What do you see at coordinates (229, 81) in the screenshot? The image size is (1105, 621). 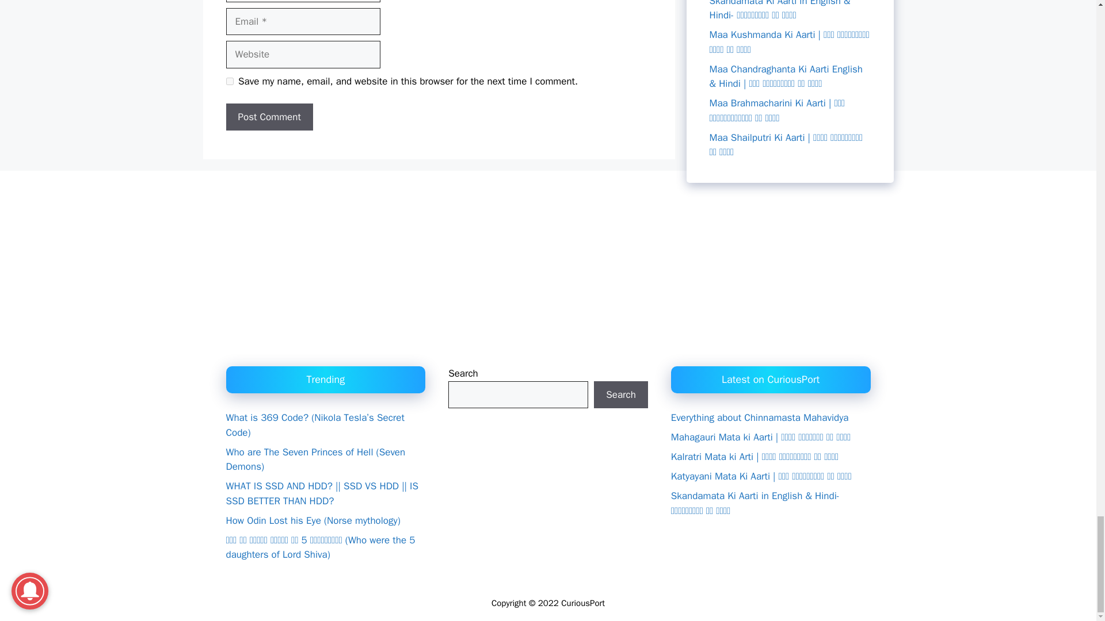 I see `yes` at bounding box center [229, 81].